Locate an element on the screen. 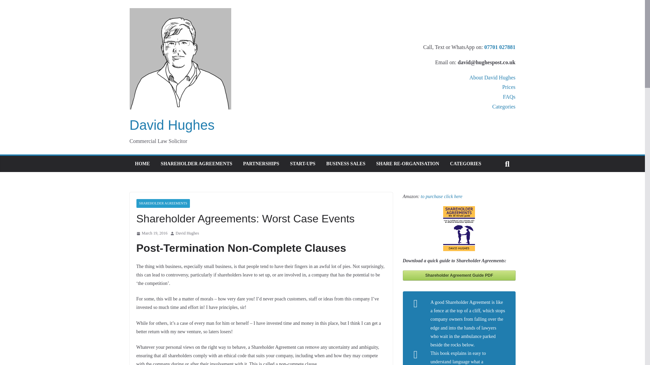 The height and width of the screenshot is (365, 650). CATEGORIES is located at coordinates (465, 164).